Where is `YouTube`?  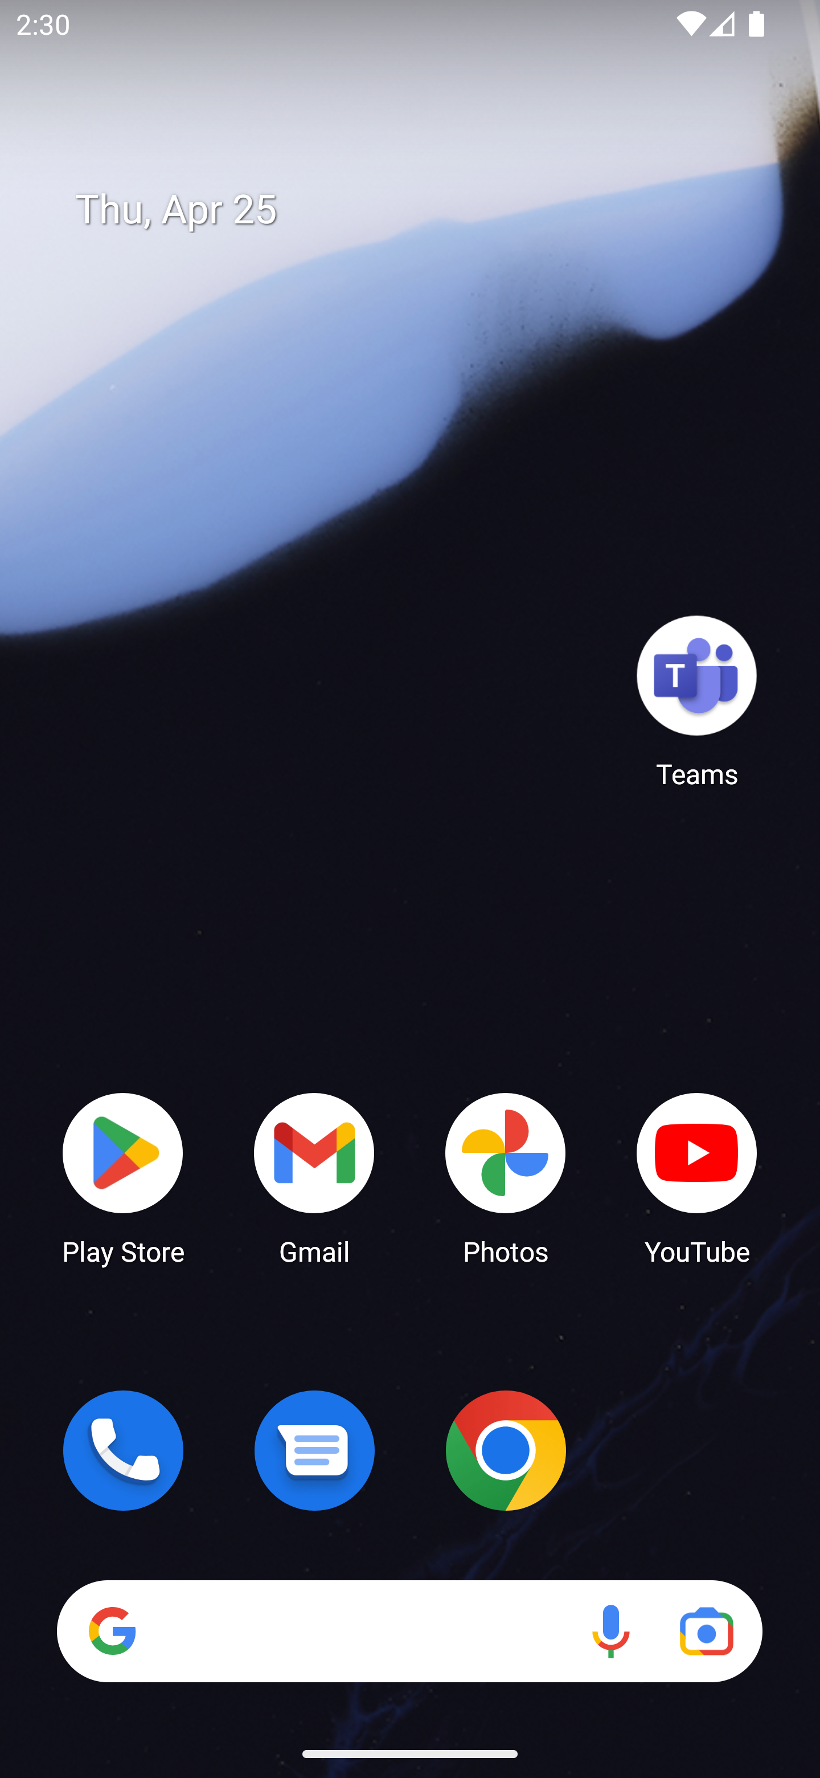 YouTube is located at coordinates (697, 1177).